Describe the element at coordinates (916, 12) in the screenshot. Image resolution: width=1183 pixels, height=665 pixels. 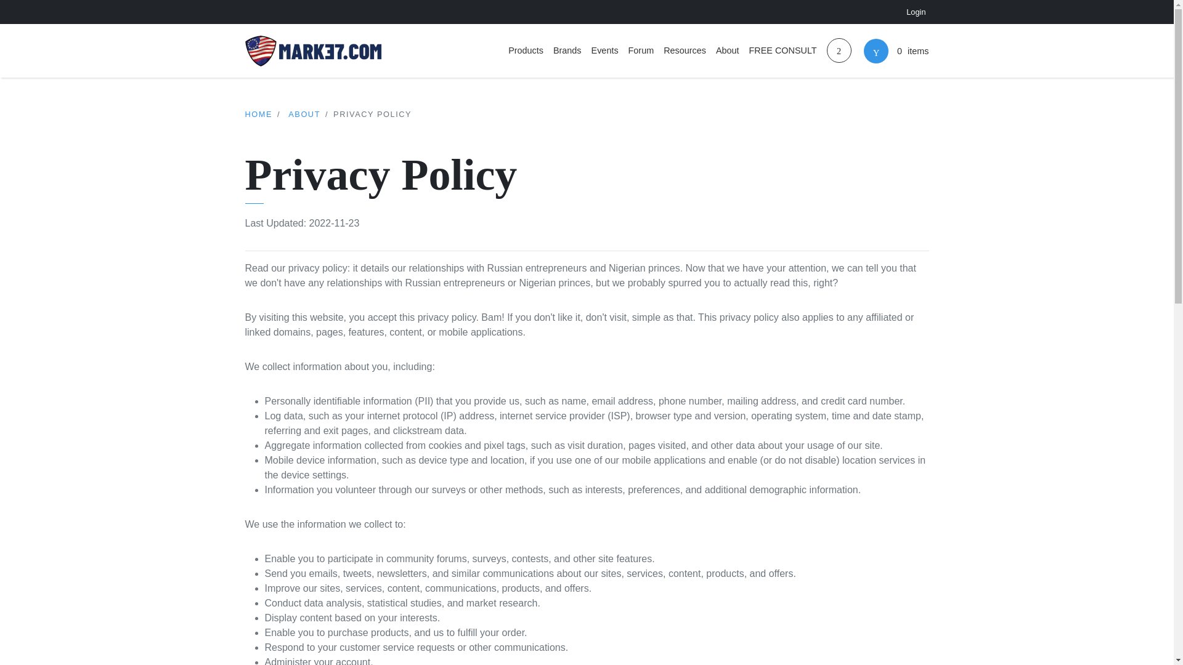
I see `Login` at that location.